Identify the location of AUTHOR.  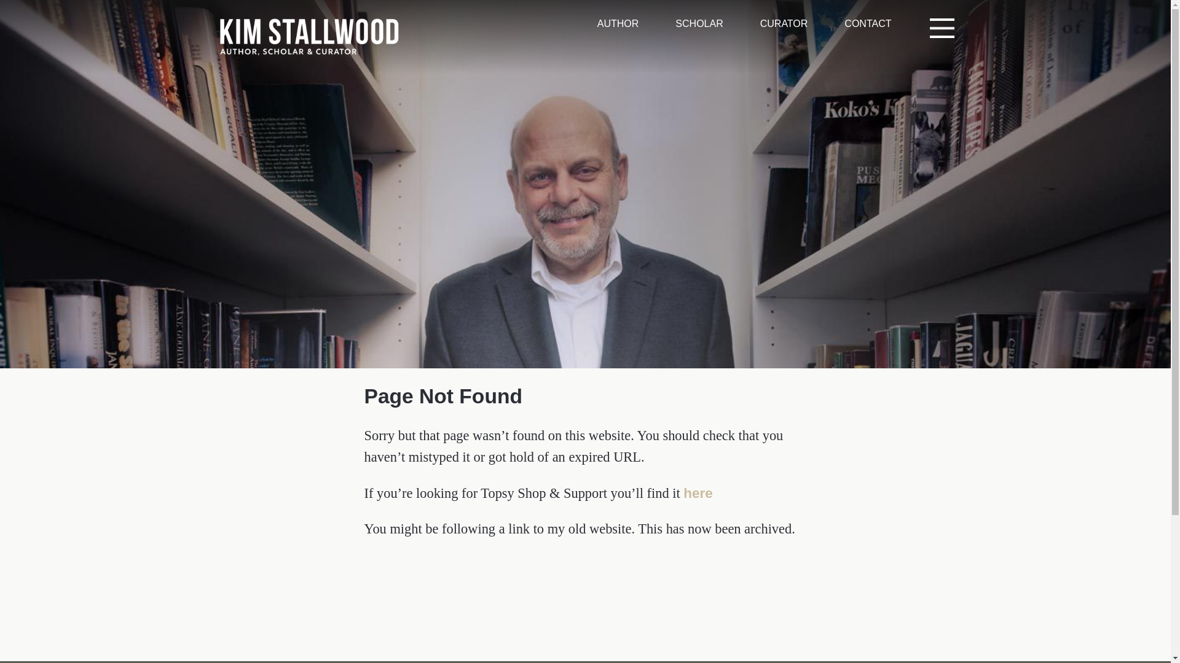
(618, 23).